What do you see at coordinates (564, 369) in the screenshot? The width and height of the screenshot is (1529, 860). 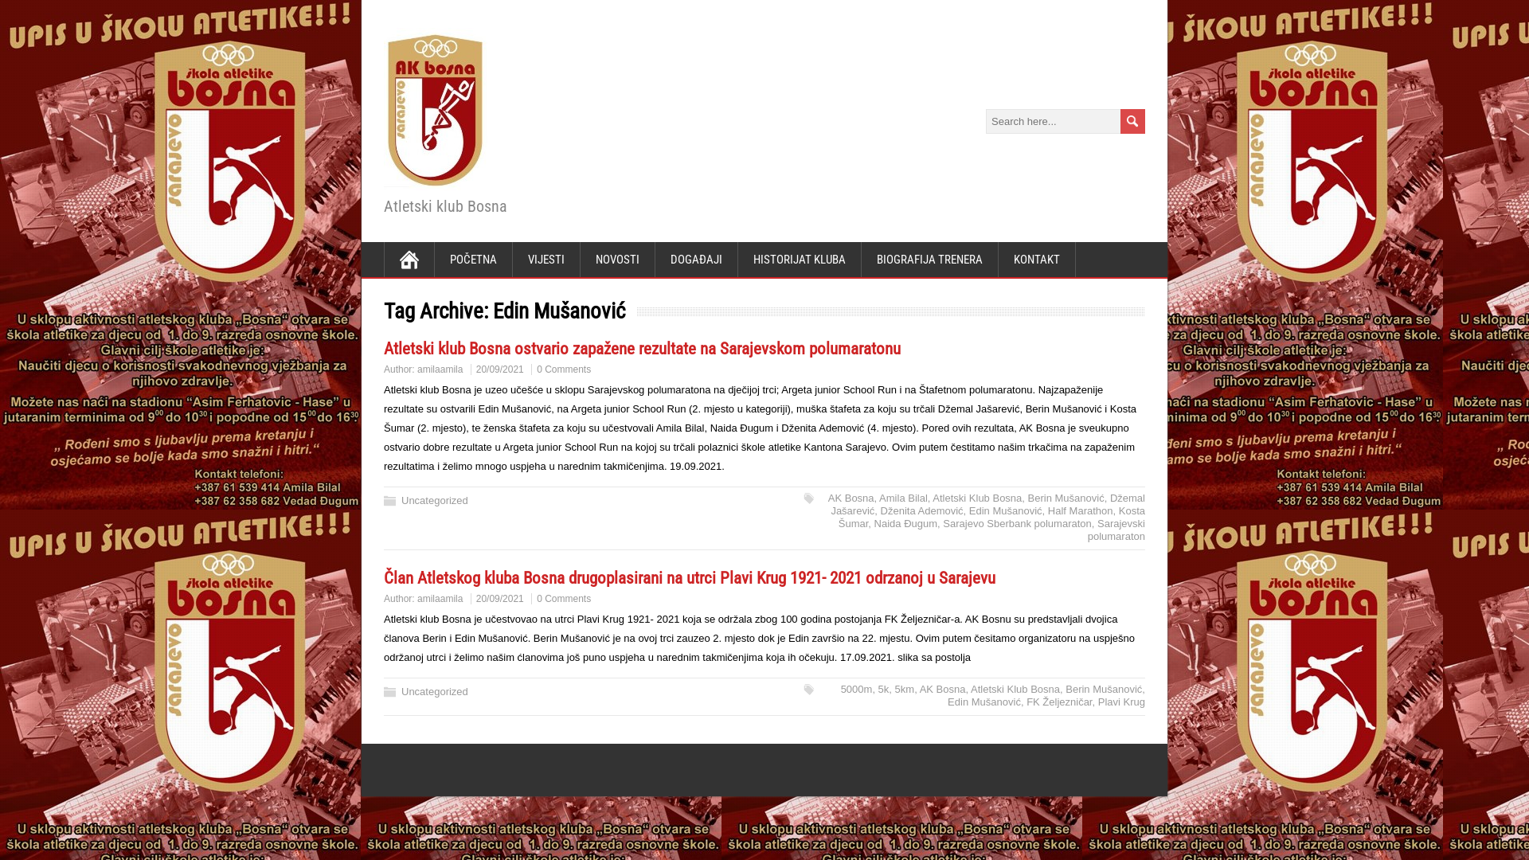 I see `0 Comments` at bounding box center [564, 369].